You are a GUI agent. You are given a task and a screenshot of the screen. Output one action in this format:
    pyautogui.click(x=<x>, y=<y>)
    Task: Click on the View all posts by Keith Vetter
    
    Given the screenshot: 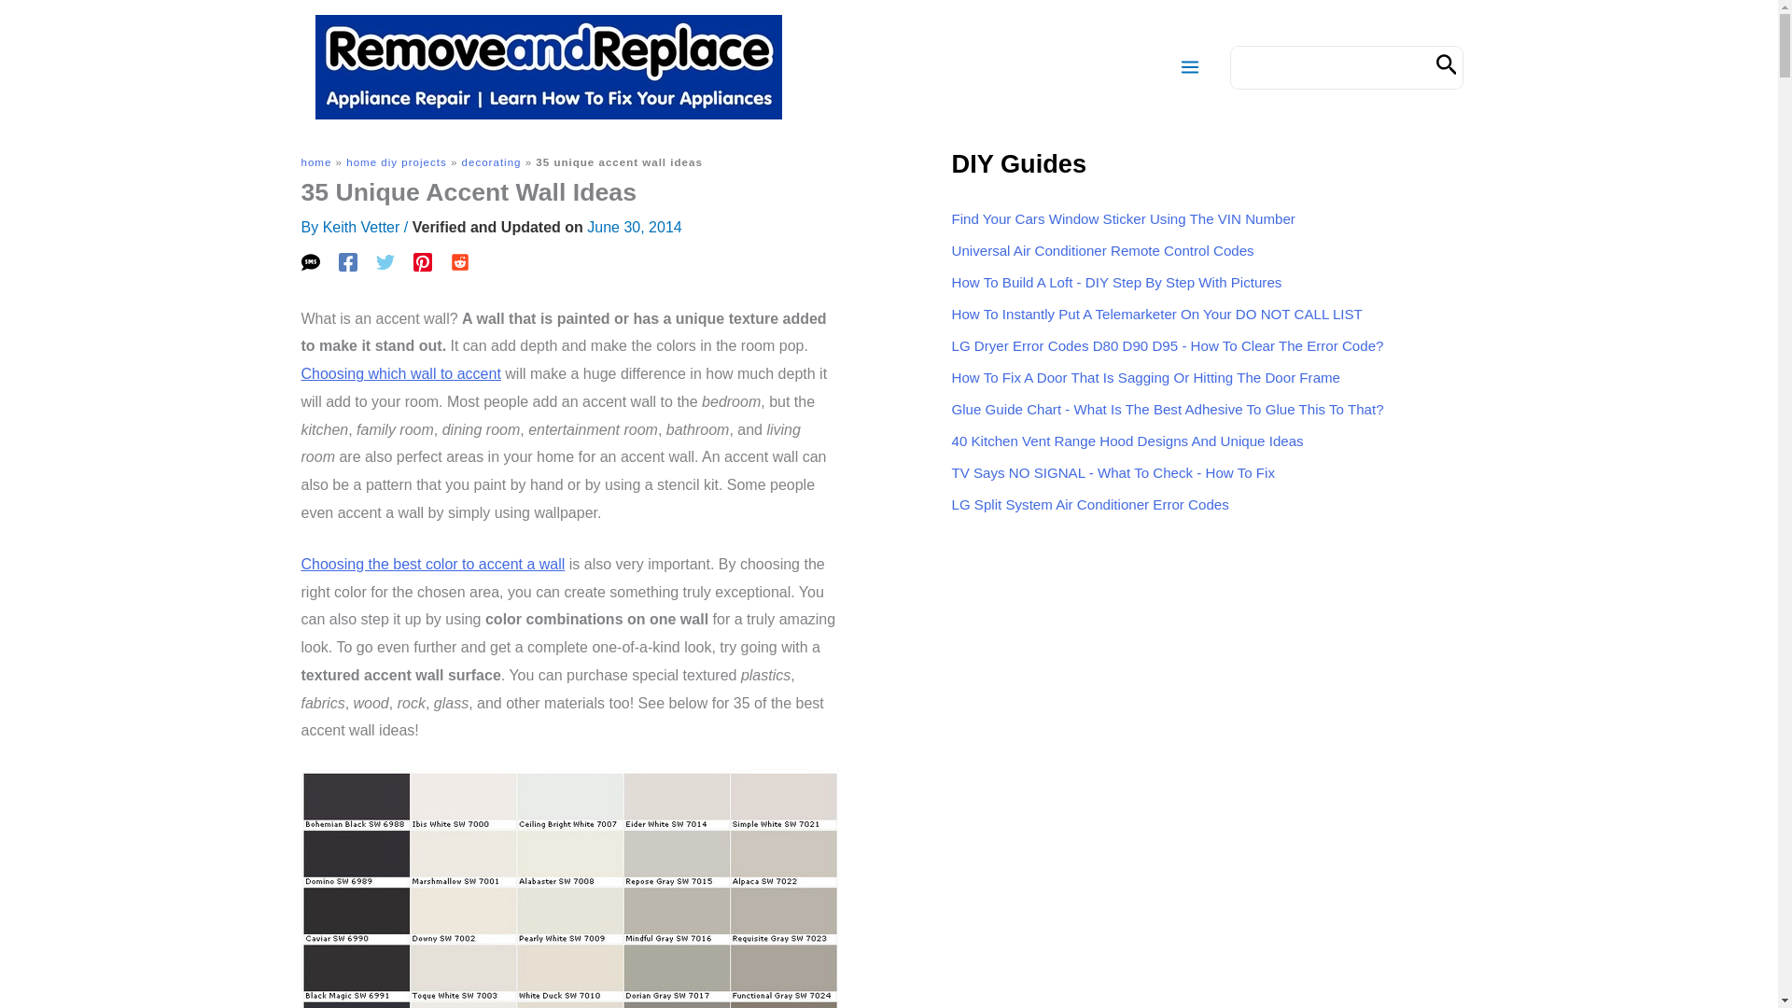 What is the action you would take?
    pyautogui.click(x=360, y=227)
    